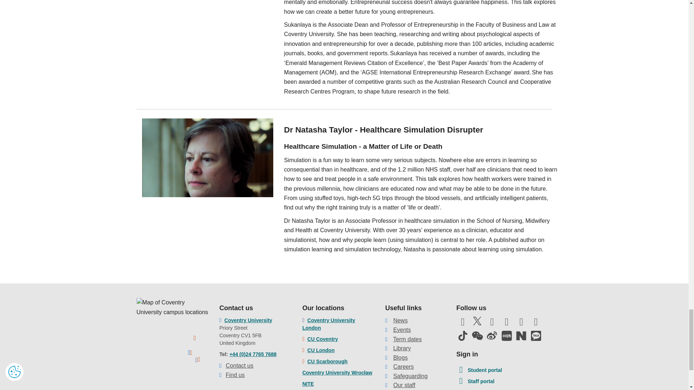  Describe the element at coordinates (402, 330) in the screenshot. I see `Events` at that location.